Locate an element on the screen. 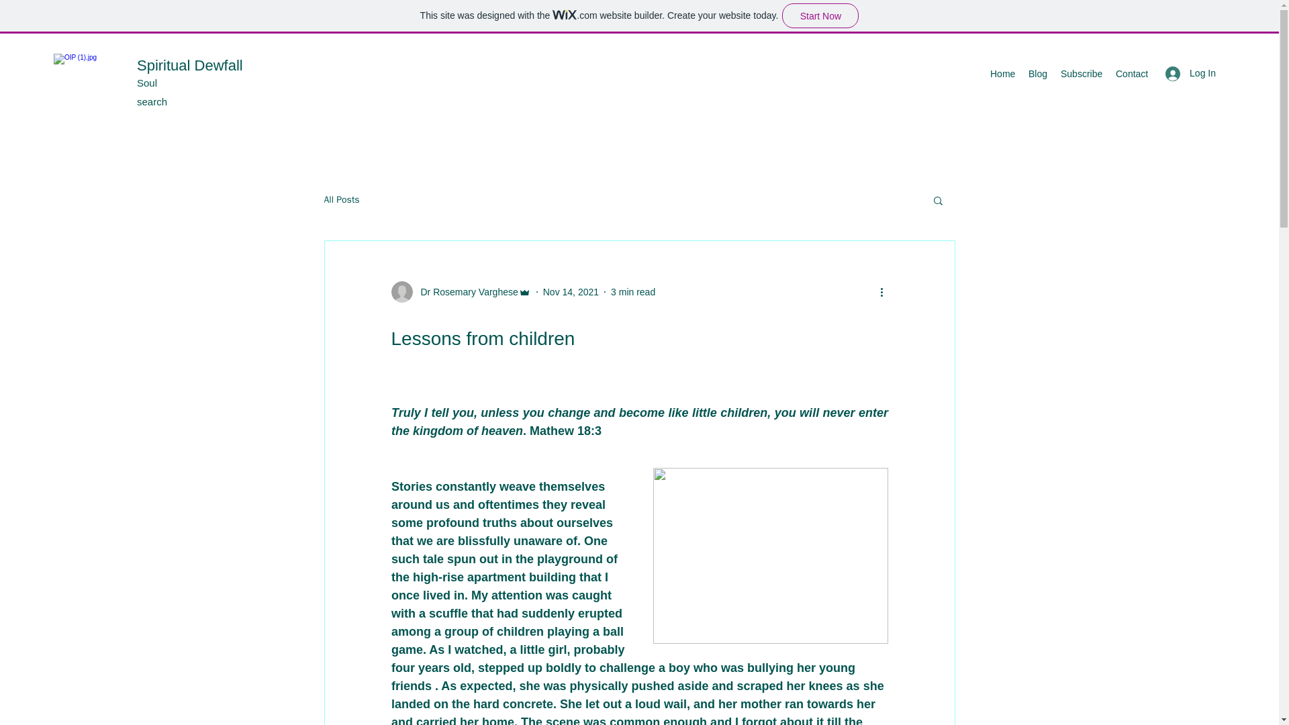  Spiritual Dewfall is located at coordinates (189, 66).